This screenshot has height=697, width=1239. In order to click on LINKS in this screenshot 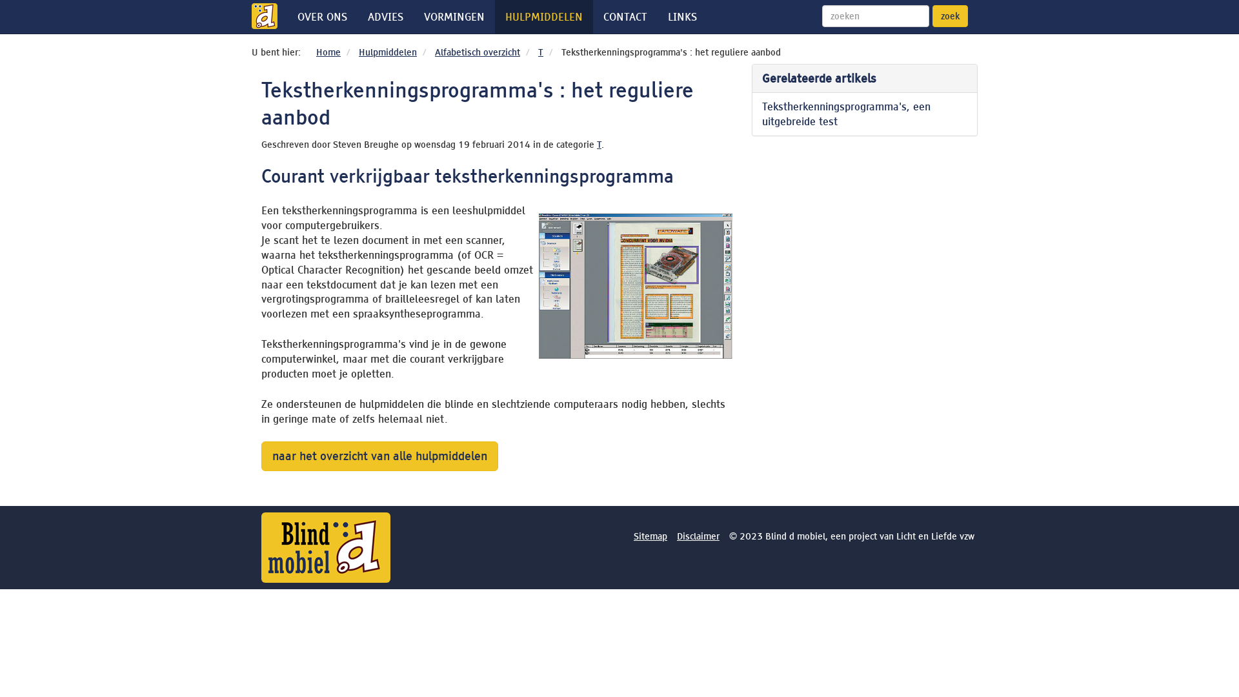, I will do `click(683, 17)`.